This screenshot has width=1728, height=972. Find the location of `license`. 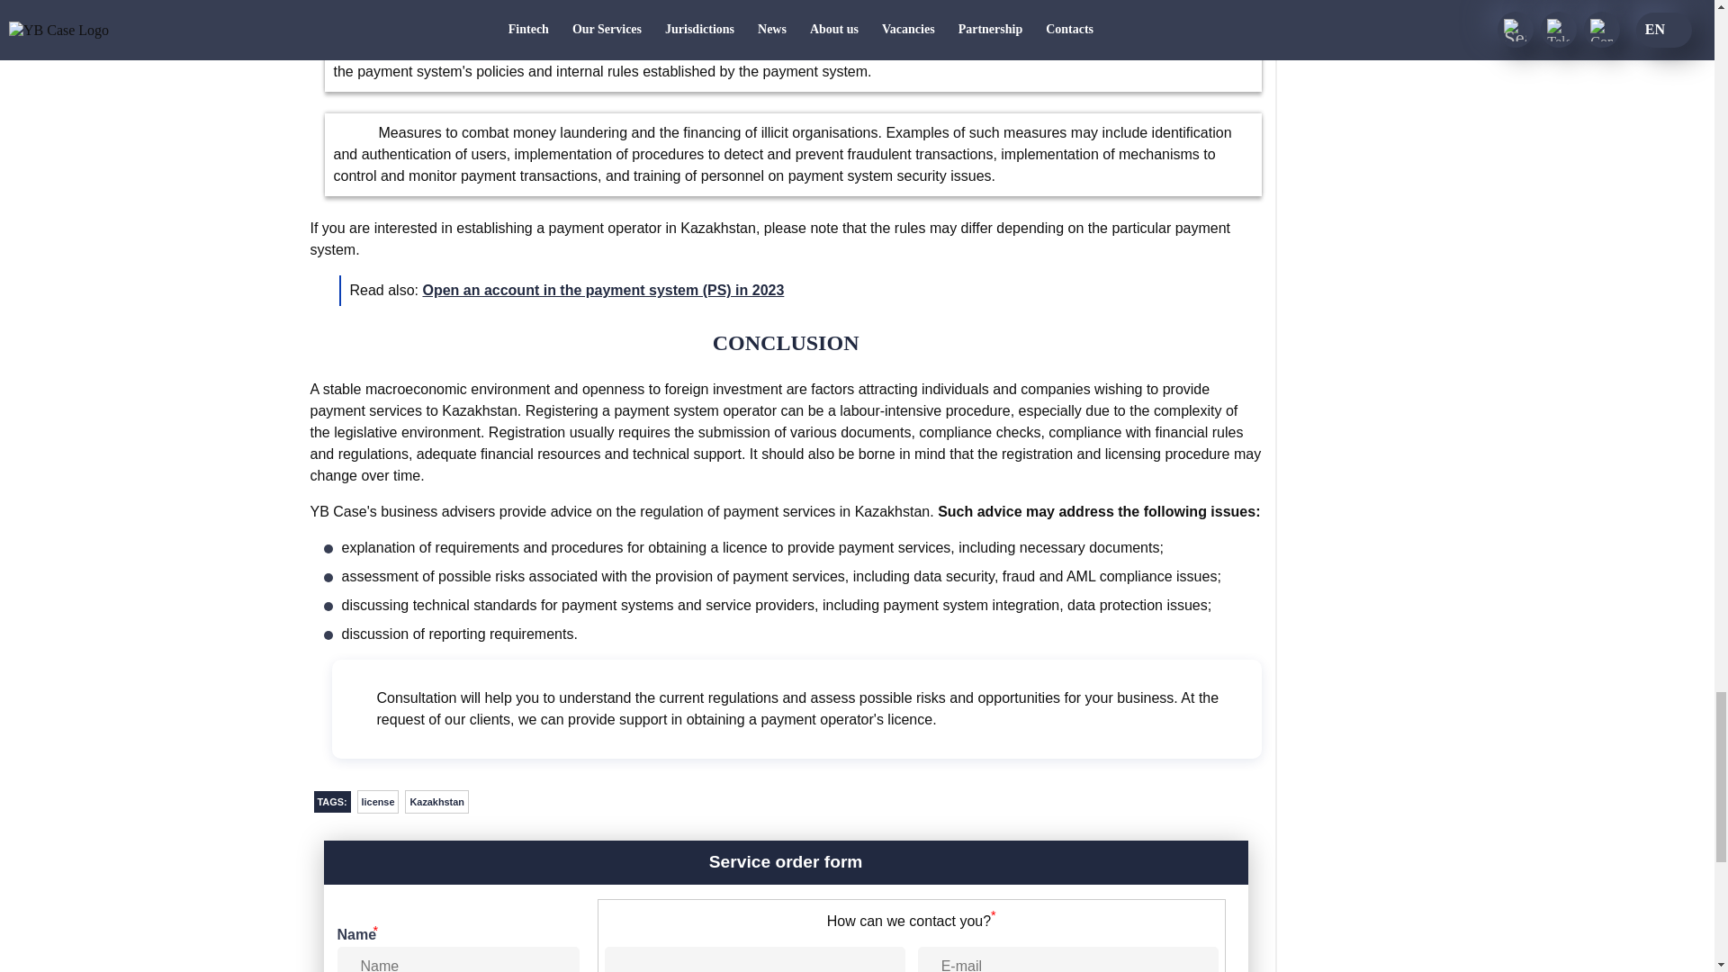

license is located at coordinates (378, 801).